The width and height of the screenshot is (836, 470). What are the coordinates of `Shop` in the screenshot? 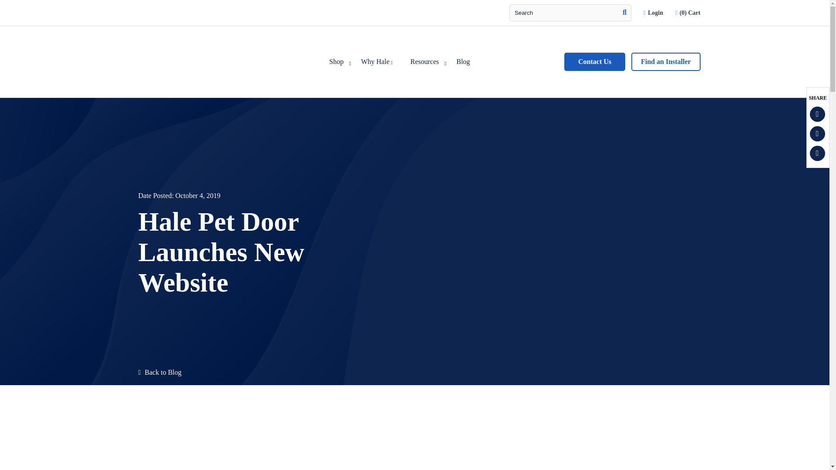 It's located at (336, 62).